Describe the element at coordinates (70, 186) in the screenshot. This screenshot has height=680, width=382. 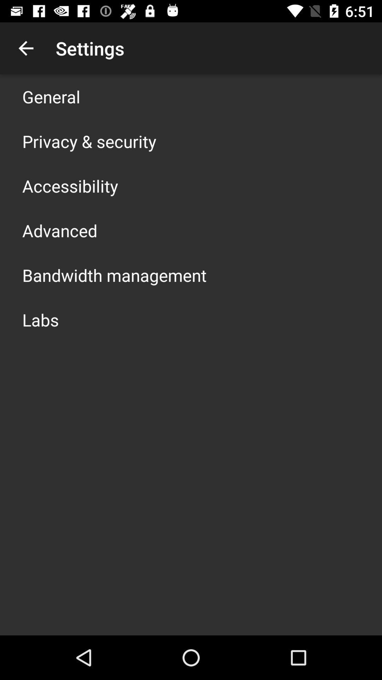
I see `open accessibility app` at that location.